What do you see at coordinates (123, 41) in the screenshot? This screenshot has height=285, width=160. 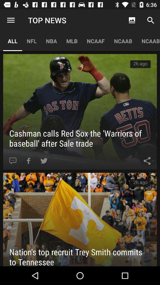 I see `select the icon to the right of ncaaf app` at bounding box center [123, 41].